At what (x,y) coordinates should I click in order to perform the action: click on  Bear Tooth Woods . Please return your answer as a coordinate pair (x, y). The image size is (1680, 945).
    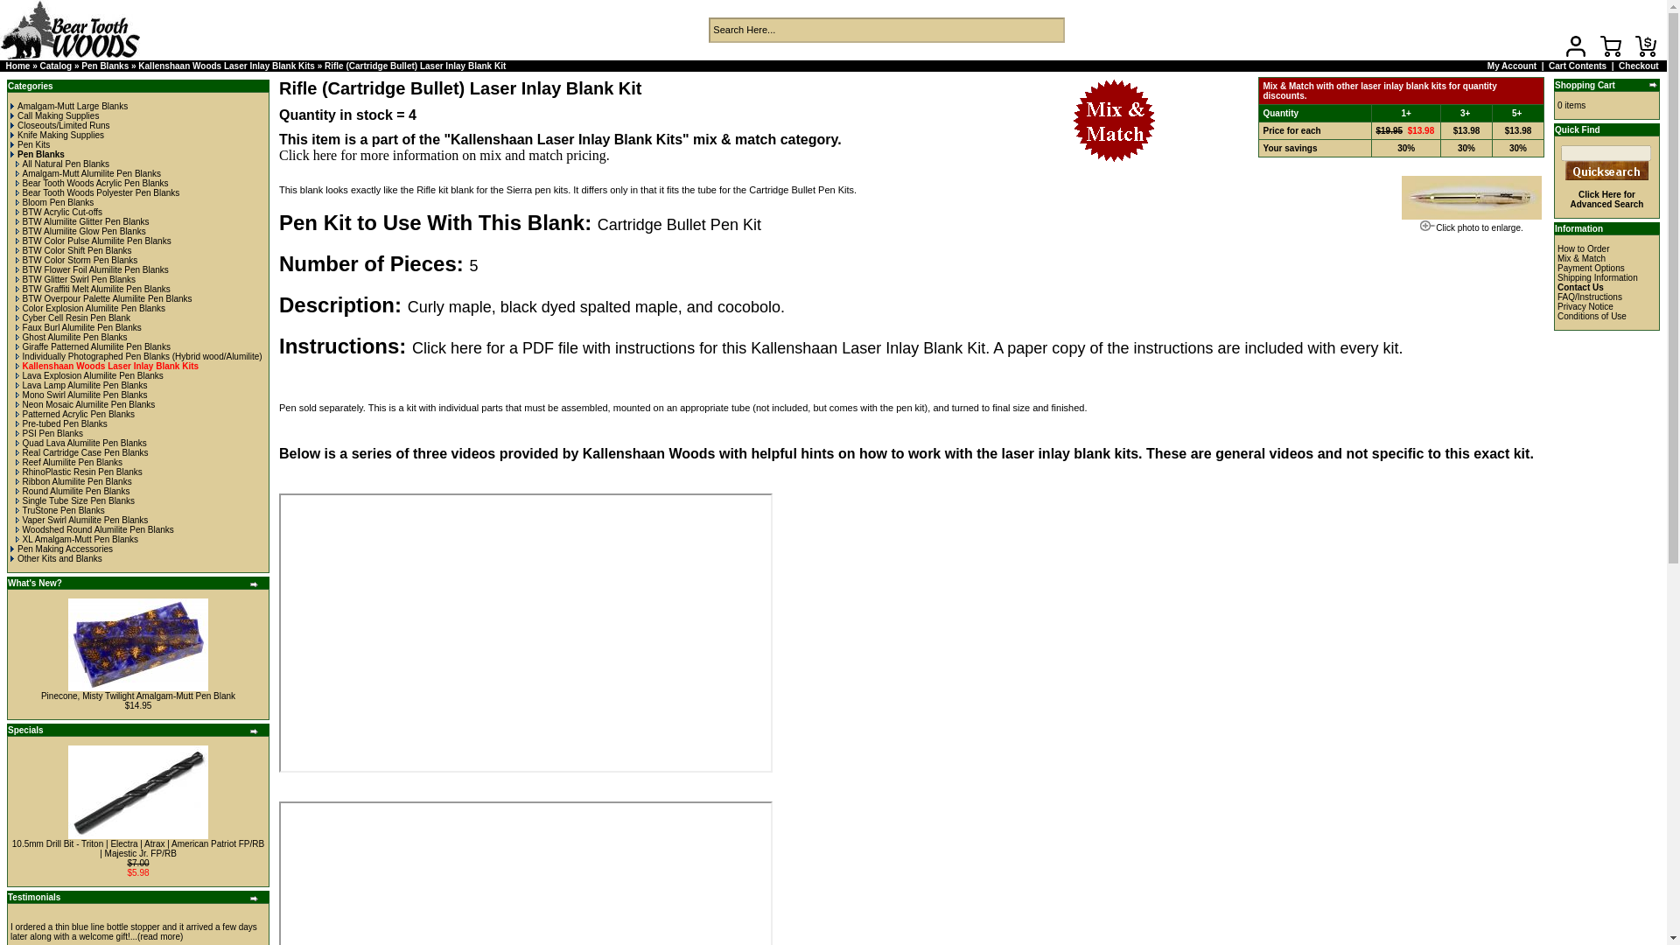
    Looking at the image, I should click on (70, 30).